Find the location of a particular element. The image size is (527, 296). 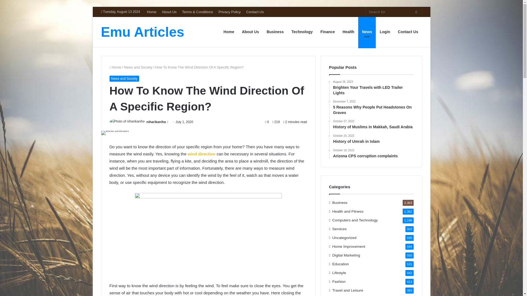

Search for is located at coordinates (416, 12).